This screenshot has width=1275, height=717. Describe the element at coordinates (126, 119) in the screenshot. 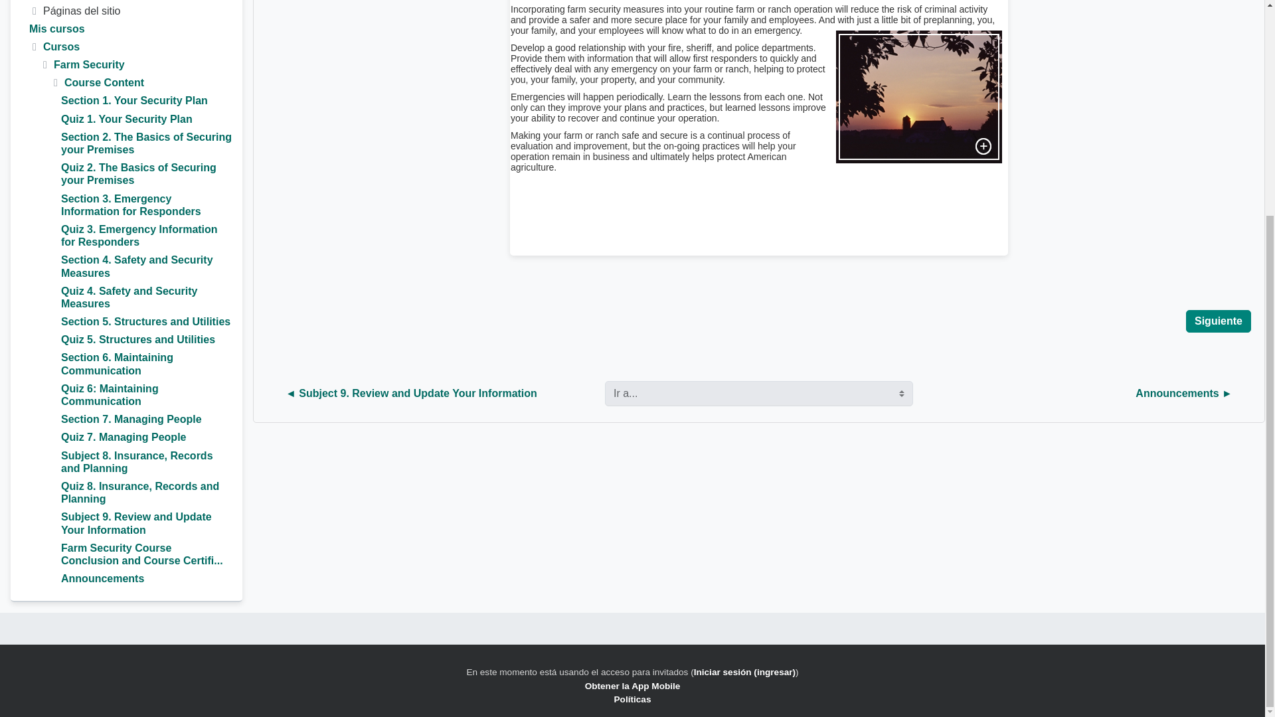

I see `Examen` at that location.